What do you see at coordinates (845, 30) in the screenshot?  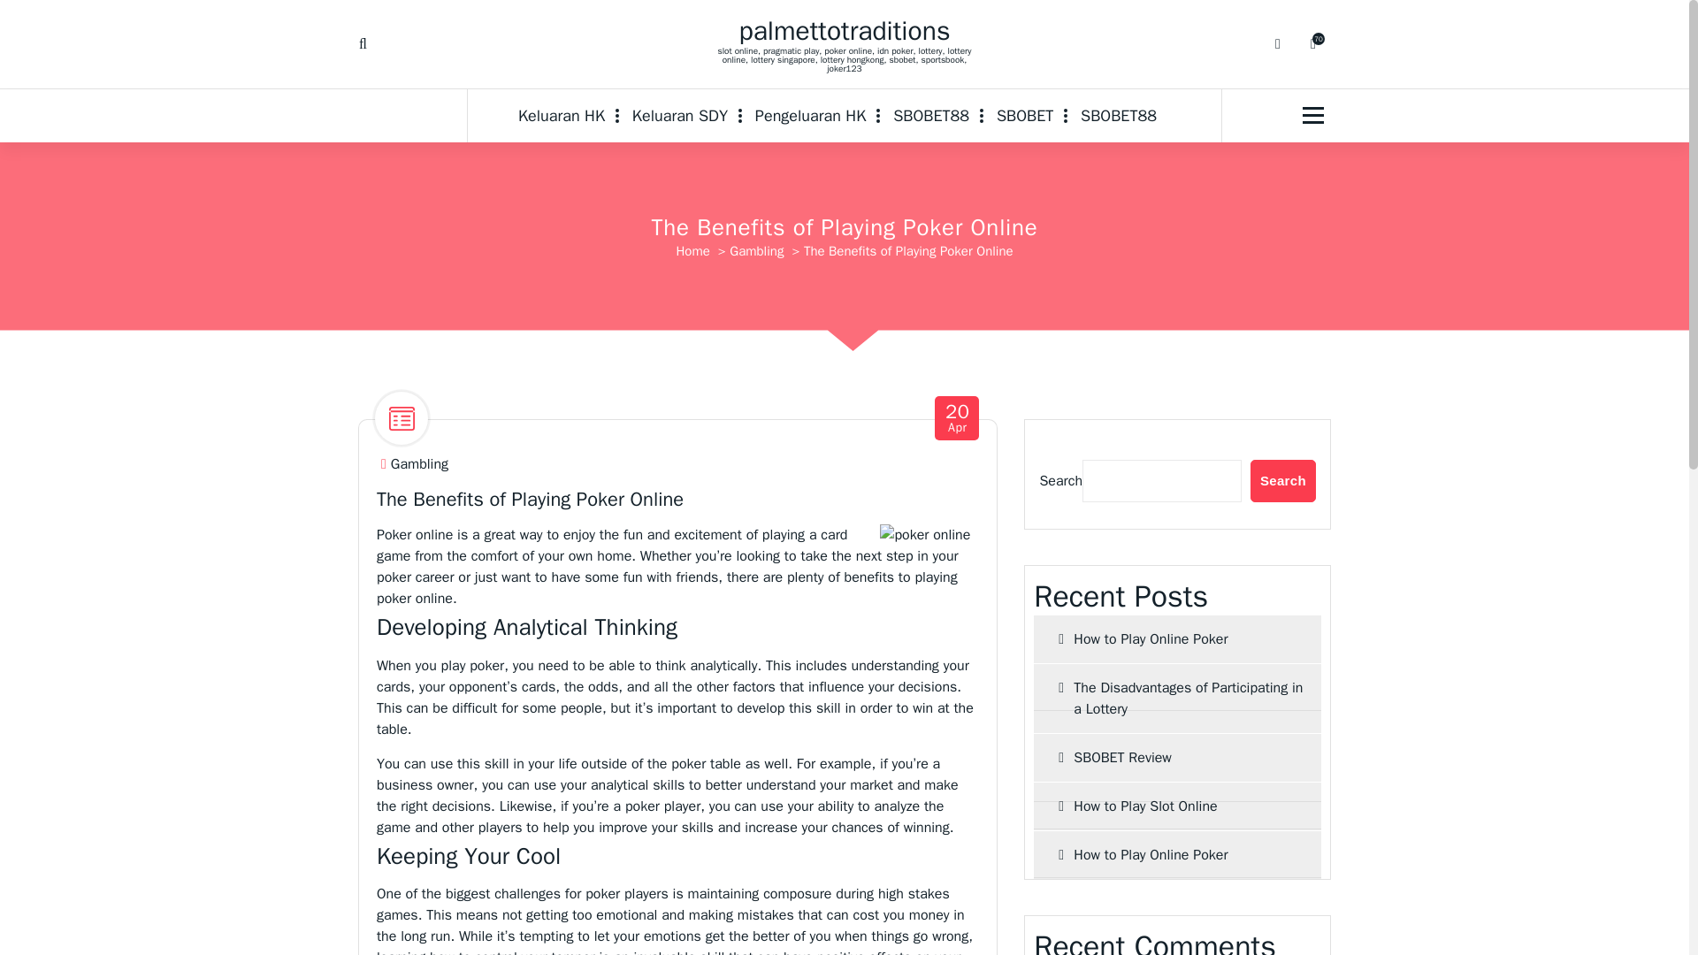 I see `Home` at bounding box center [845, 30].